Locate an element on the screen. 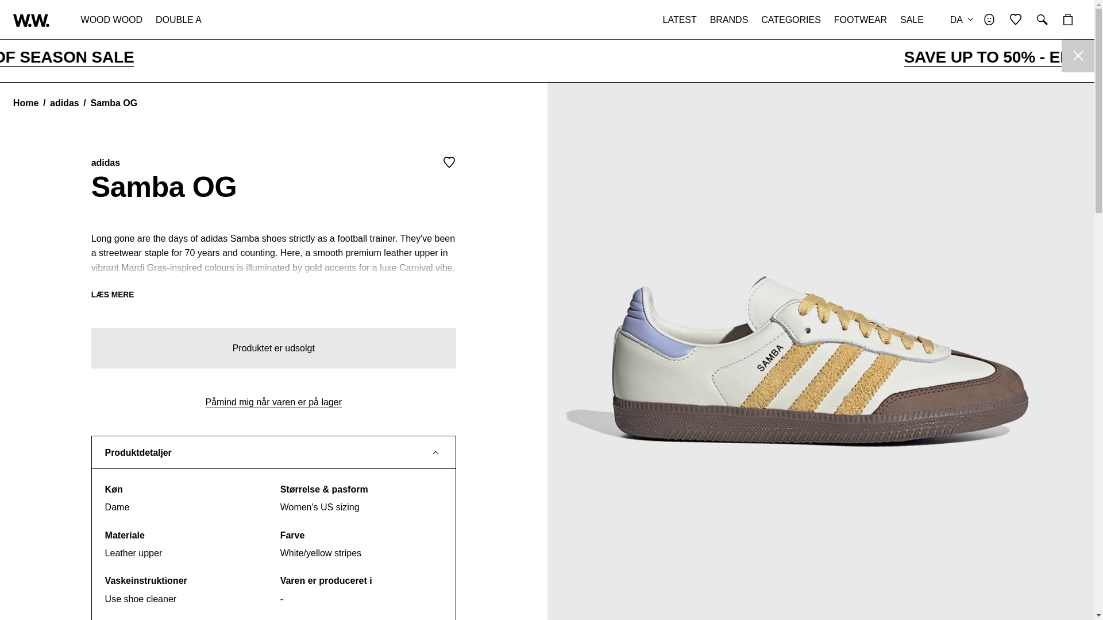  Kurv is located at coordinates (1067, 20).